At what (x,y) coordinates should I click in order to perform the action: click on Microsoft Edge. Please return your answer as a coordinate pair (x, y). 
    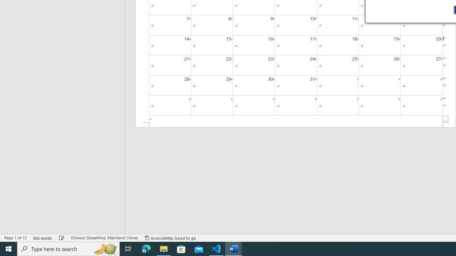
    Looking at the image, I should click on (146, 249).